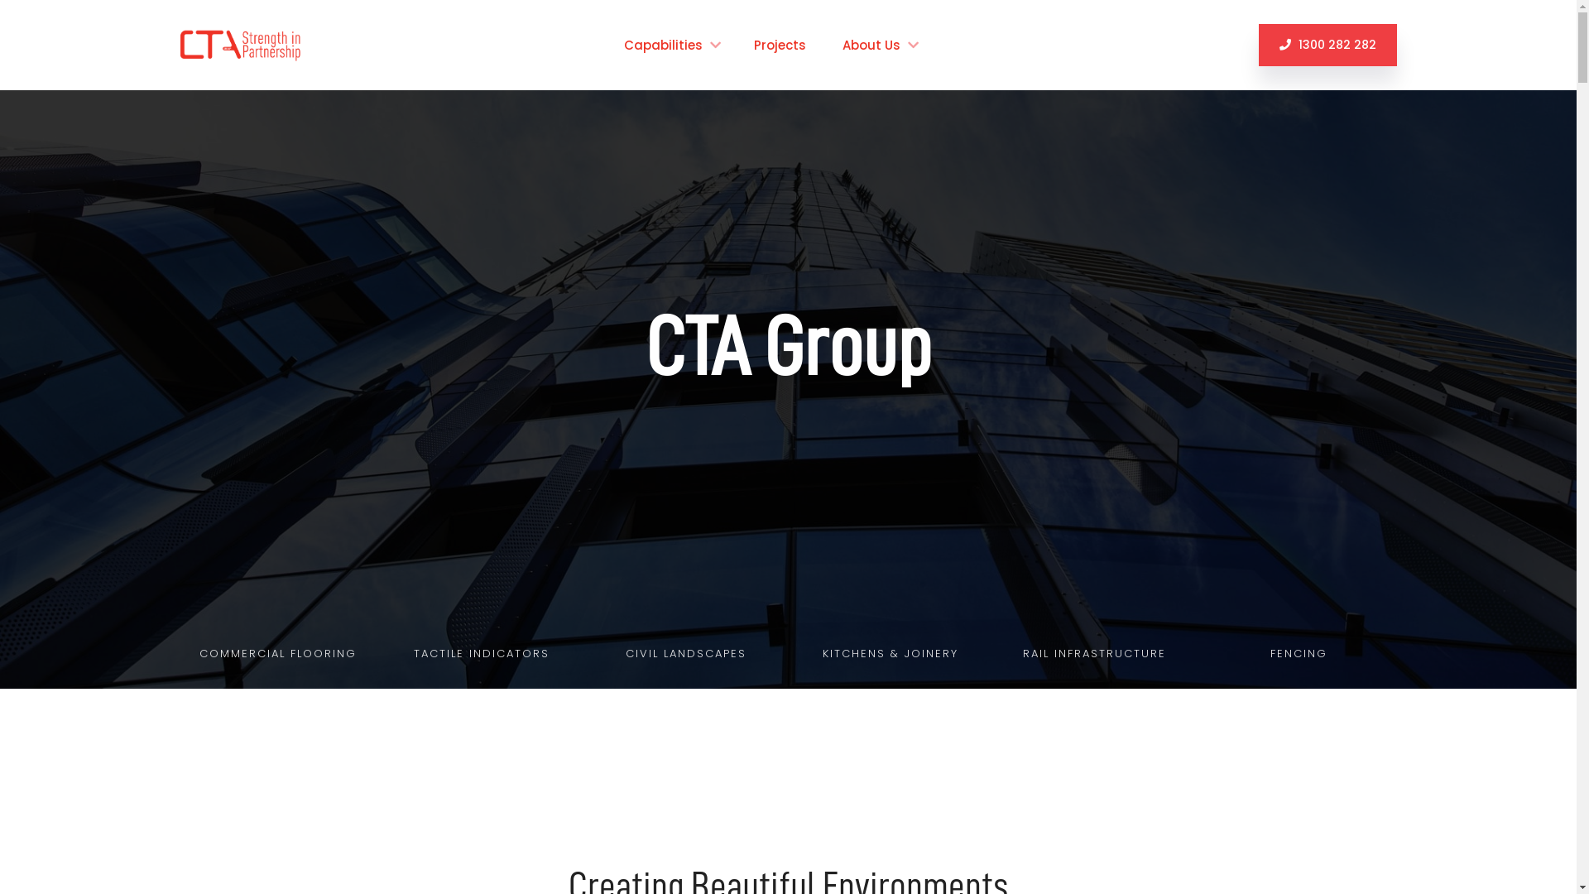  What do you see at coordinates (672, 45) in the screenshot?
I see `Capabilities` at bounding box center [672, 45].